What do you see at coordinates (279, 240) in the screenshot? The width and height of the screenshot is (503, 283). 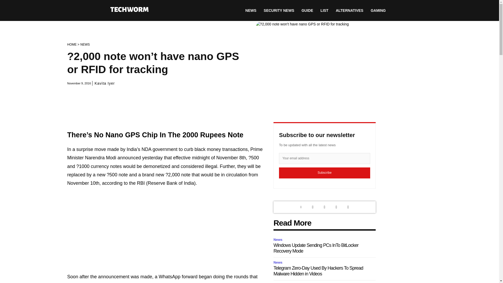 I see `News` at bounding box center [279, 240].